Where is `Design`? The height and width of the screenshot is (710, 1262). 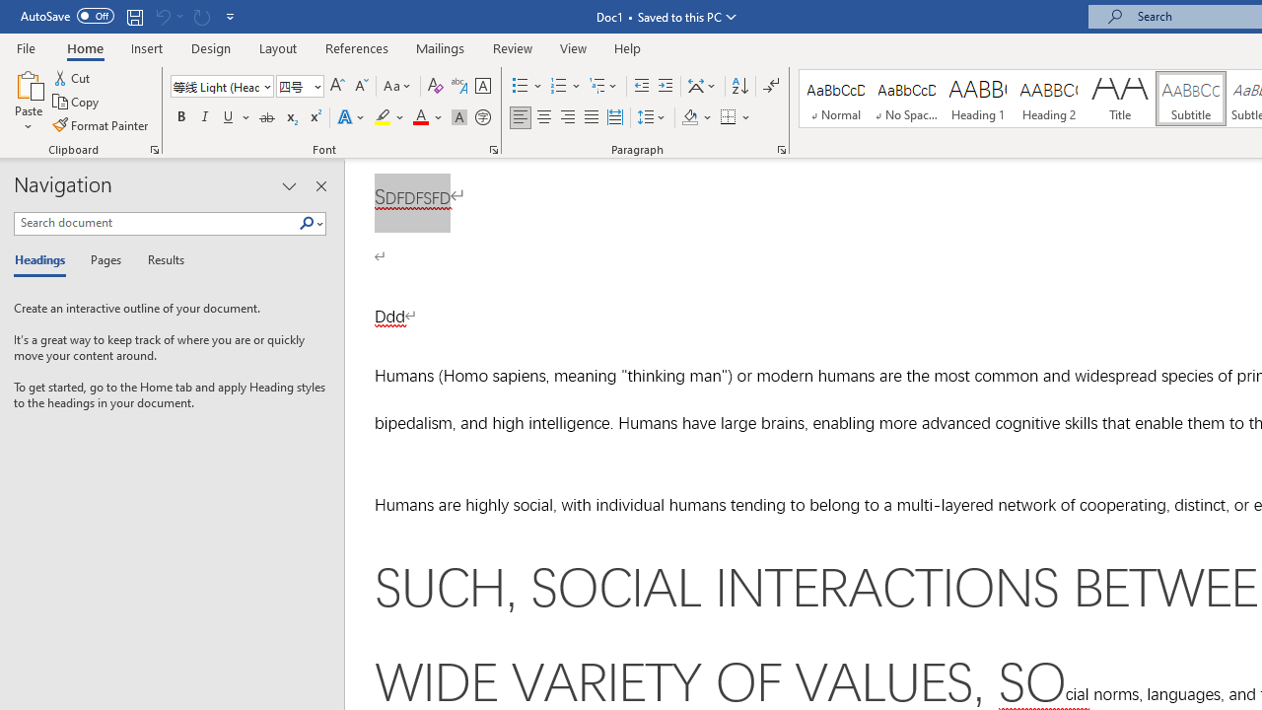 Design is located at coordinates (211, 47).